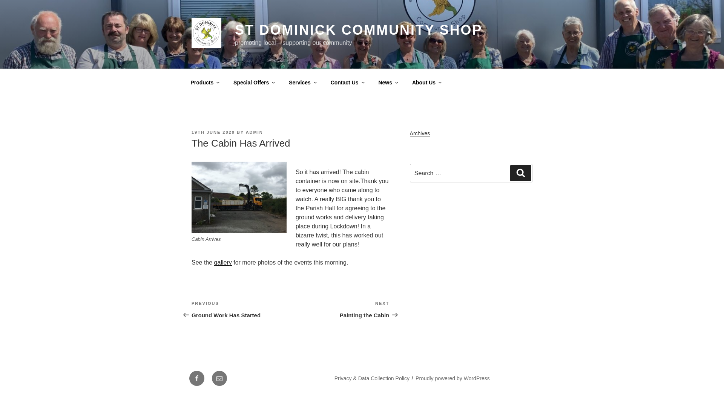 Image resolution: width=724 pixels, height=407 pixels. Describe the element at coordinates (254, 82) in the screenshot. I see `Special Offers` at that location.